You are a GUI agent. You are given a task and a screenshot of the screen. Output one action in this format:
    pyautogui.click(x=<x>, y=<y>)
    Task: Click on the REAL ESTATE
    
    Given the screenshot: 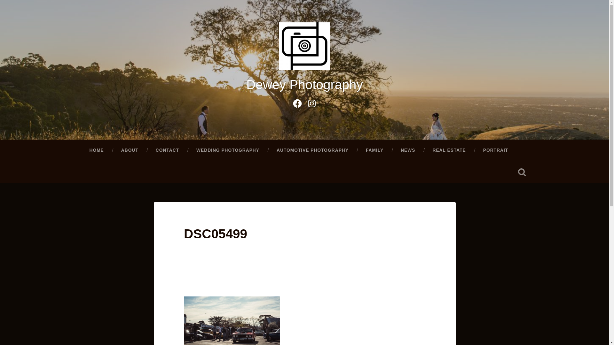 What is the action you would take?
    pyautogui.click(x=449, y=150)
    